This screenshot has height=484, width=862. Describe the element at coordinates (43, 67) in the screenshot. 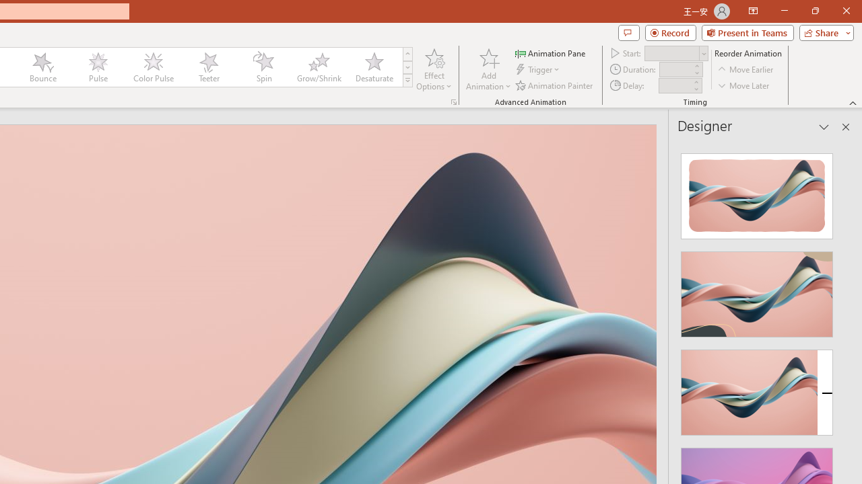

I see `Bounce` at that location.